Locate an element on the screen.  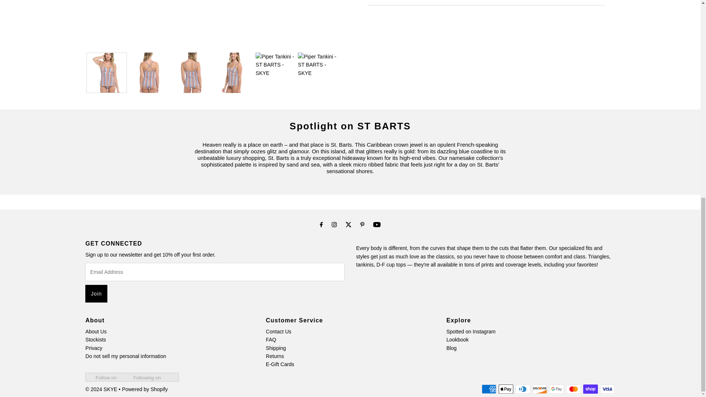
Diners Club is located at coordinates (523, 389).